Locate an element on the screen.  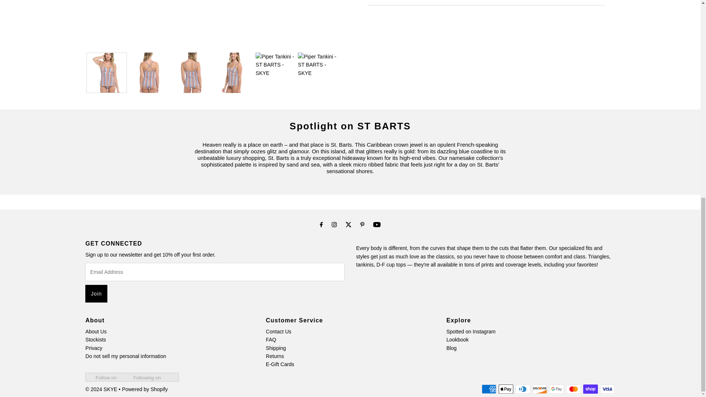
Diners Club is located at coordinates (523, 389).